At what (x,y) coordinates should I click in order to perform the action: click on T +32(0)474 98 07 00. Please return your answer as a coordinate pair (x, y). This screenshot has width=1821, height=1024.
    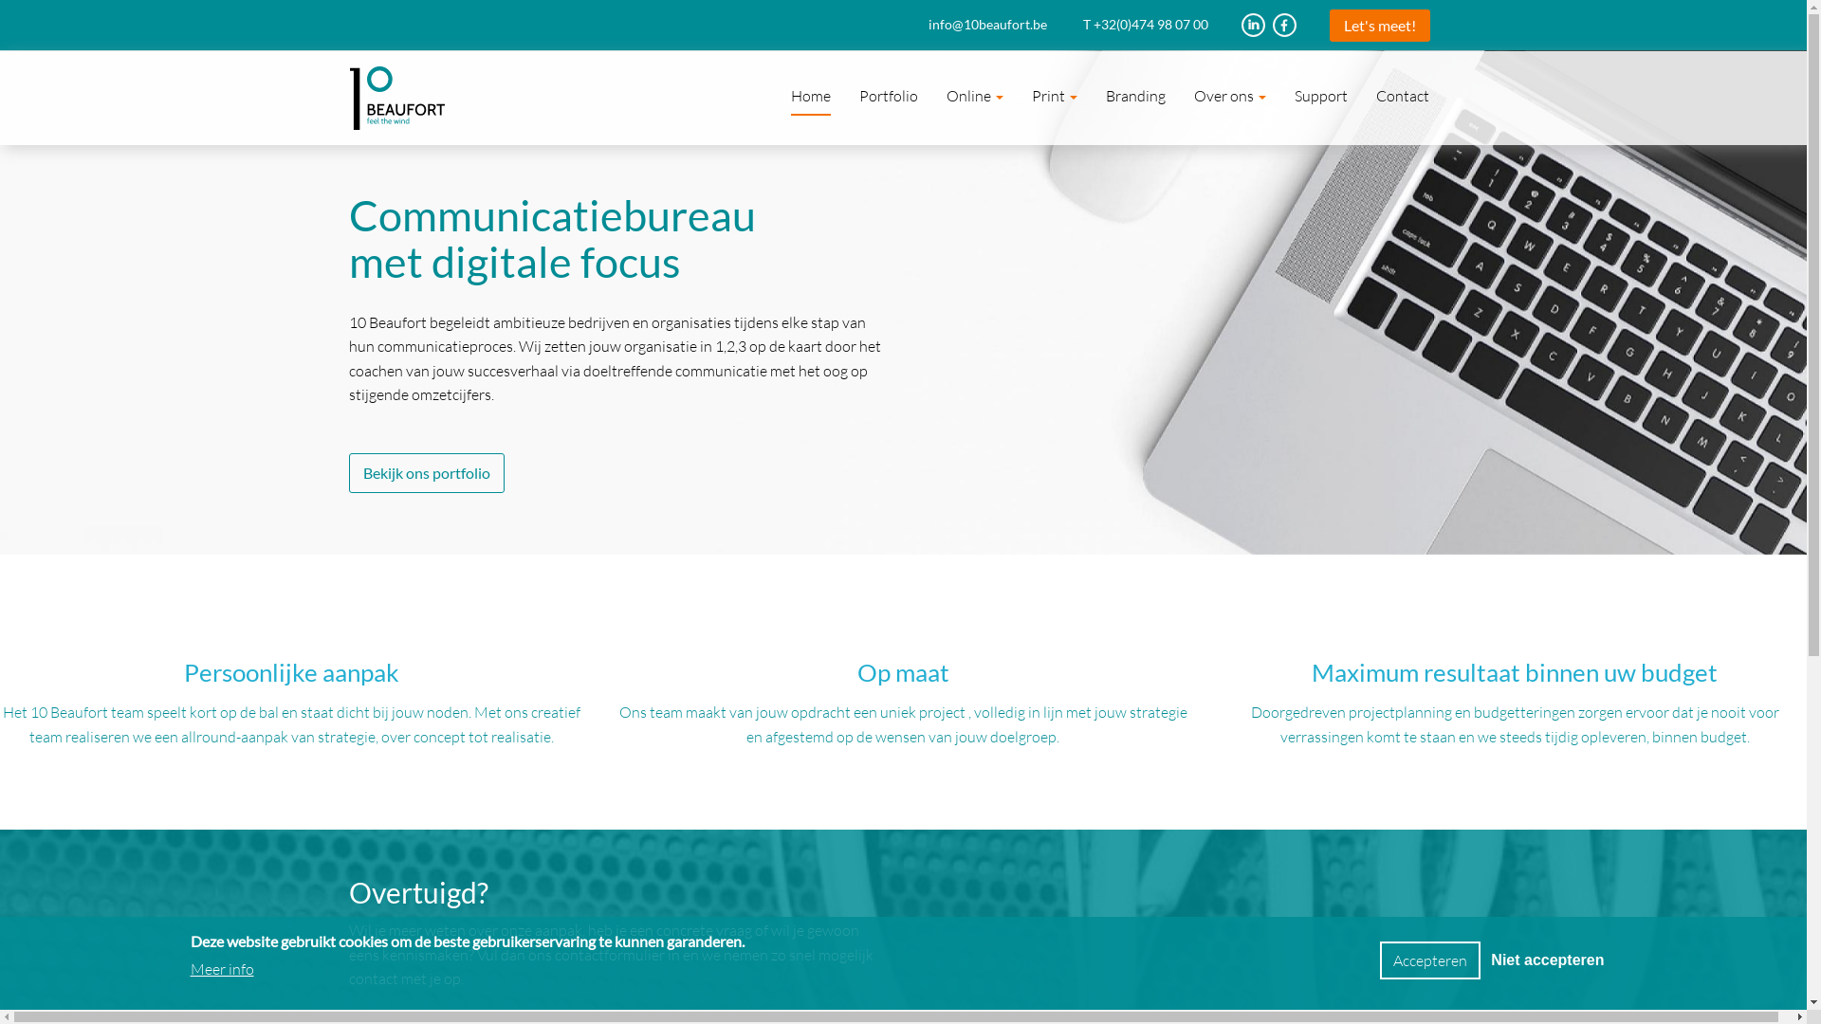
    Looking at the image, I should click on (1163, 25).